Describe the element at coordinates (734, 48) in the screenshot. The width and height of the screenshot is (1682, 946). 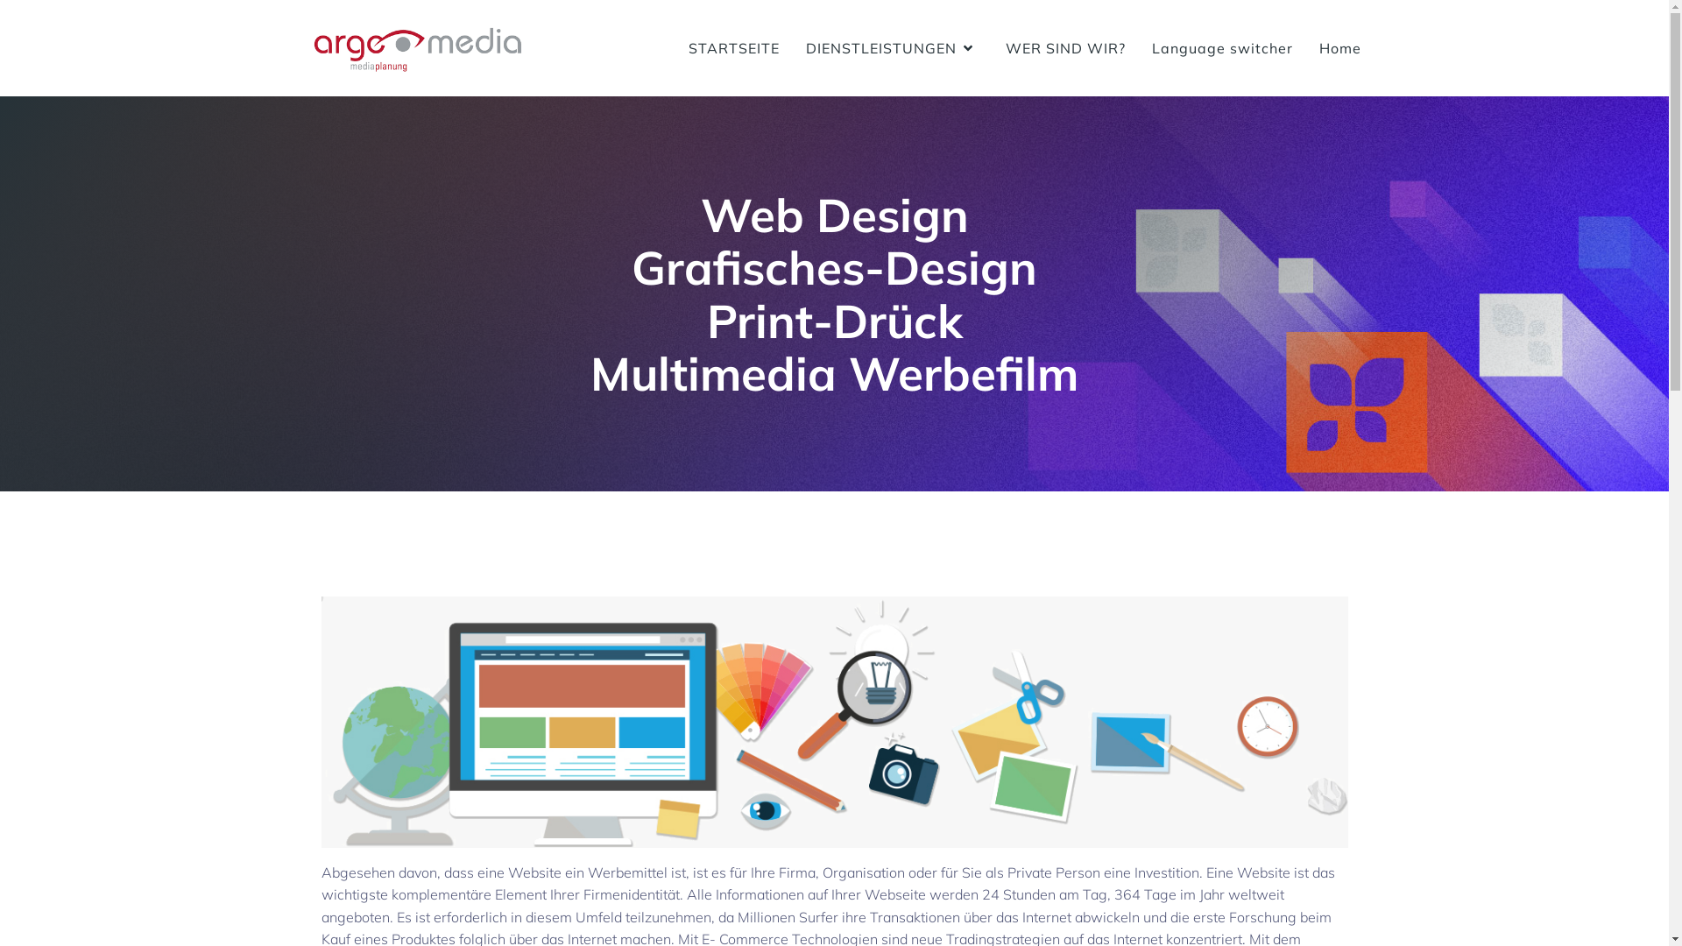
I see `STARTSEITE` at that location.